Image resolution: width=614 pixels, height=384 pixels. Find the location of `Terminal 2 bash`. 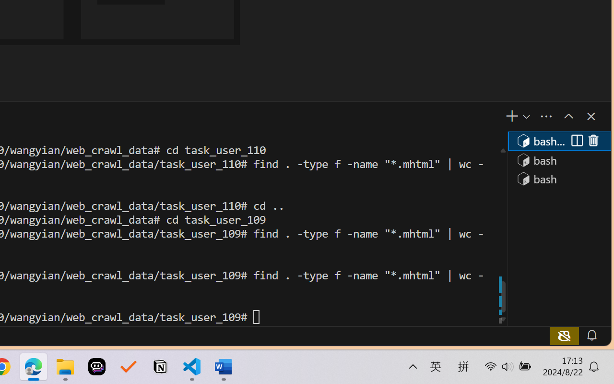

Terminal 2 bash is located at coordinates (559, 159).